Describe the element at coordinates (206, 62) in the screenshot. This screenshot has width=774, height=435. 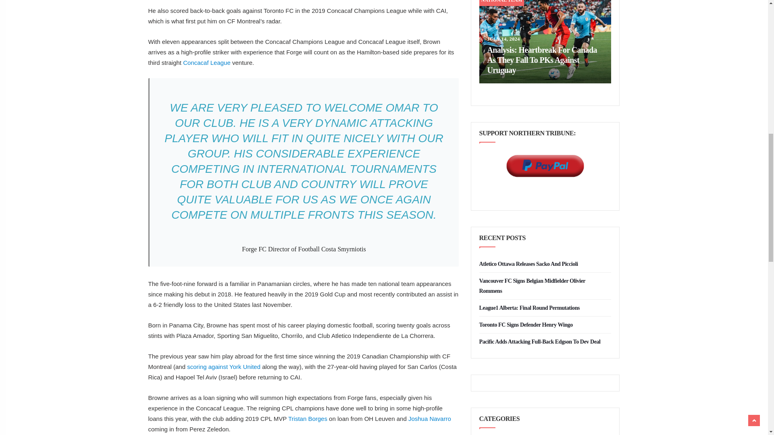
I see `Concacaf League` at that location.